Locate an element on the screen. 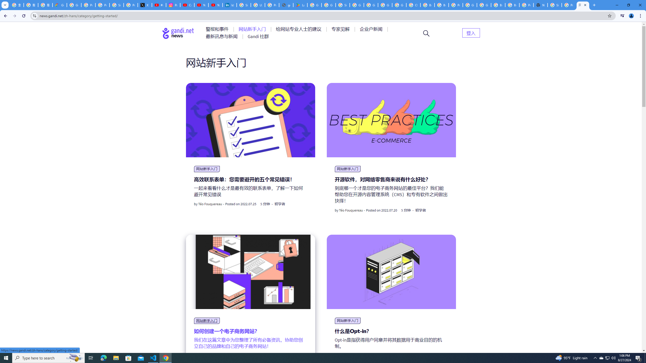 Image resolution: width=646 pixels, height=363 pixels. Open search form is located at coordinates (426, 33).